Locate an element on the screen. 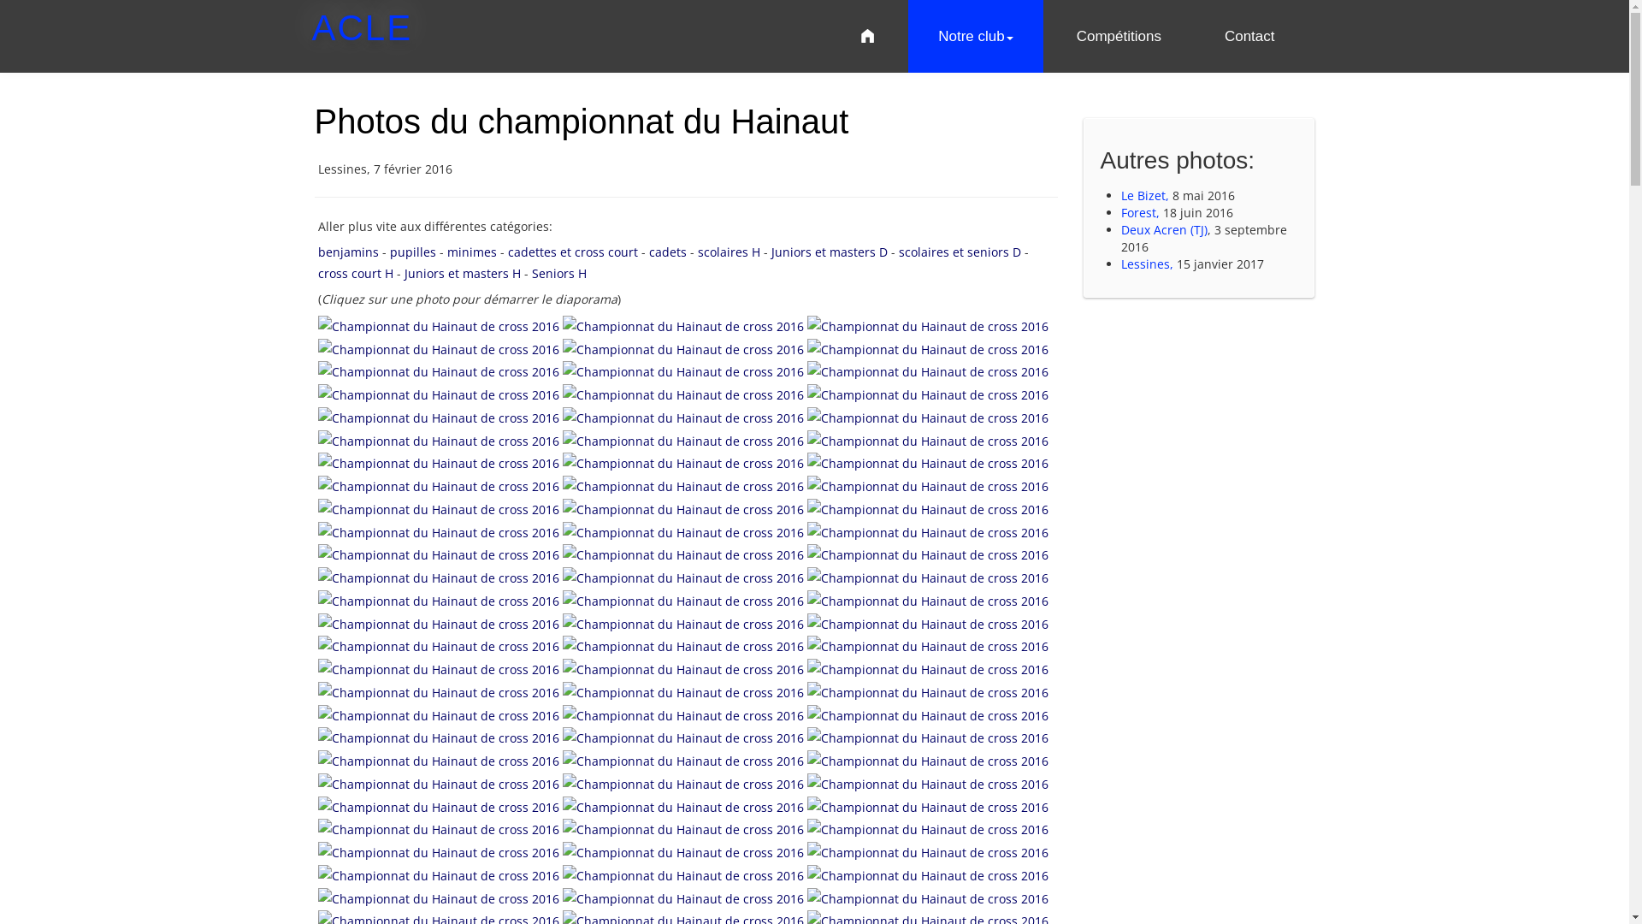 This screenshot has height=924, width=1642. Championnat du Hainaut de cross 2016 is located at coordinates (928, 760).